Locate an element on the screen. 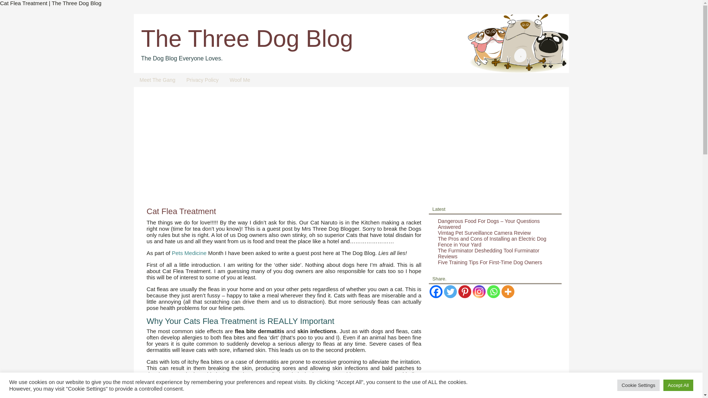  Cookie Settings is located at coordinates (639, 385).